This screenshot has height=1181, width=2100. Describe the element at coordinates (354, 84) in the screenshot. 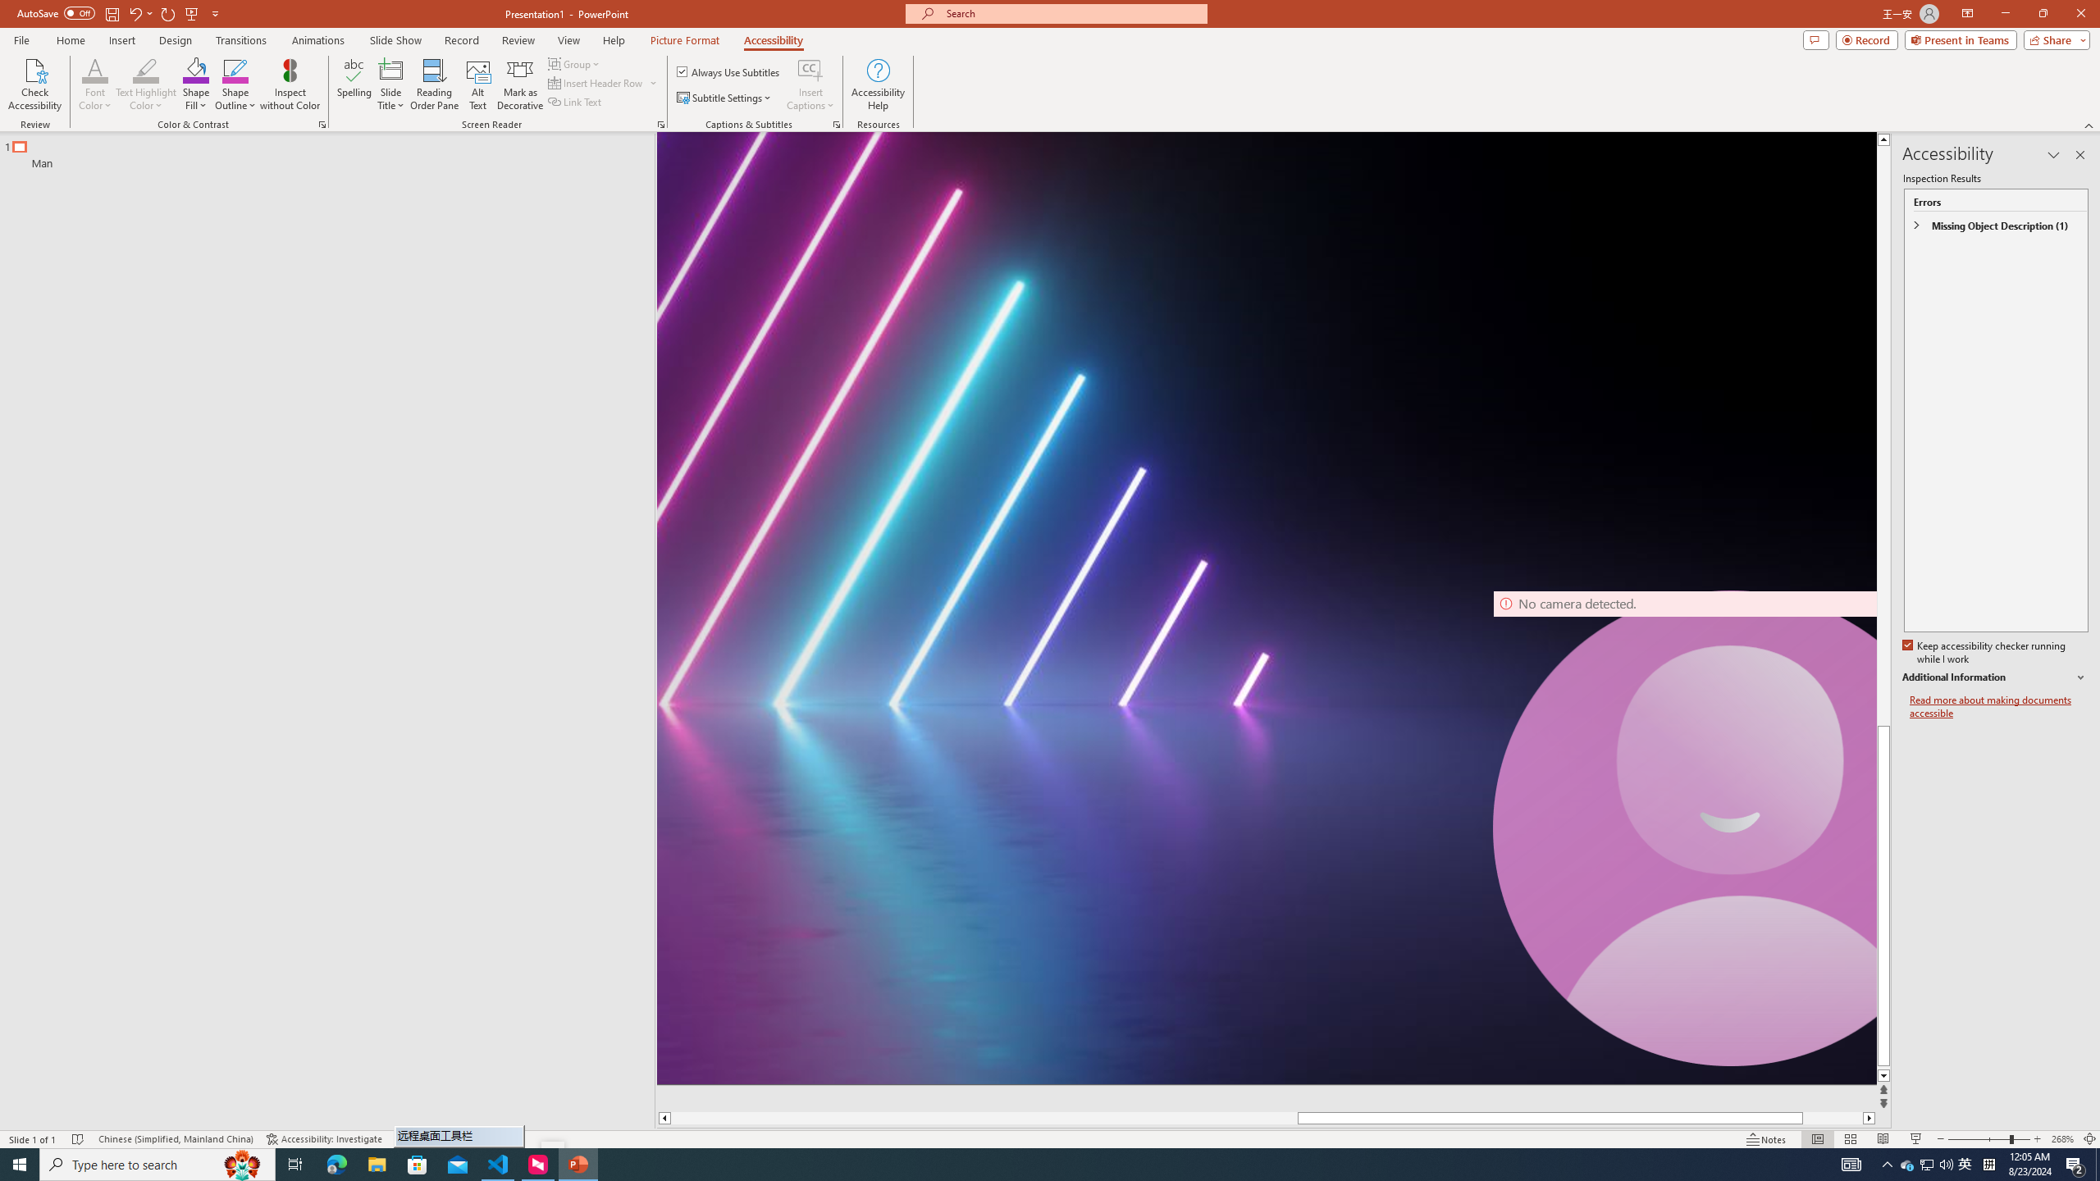

I see `Spelling...` at that location.